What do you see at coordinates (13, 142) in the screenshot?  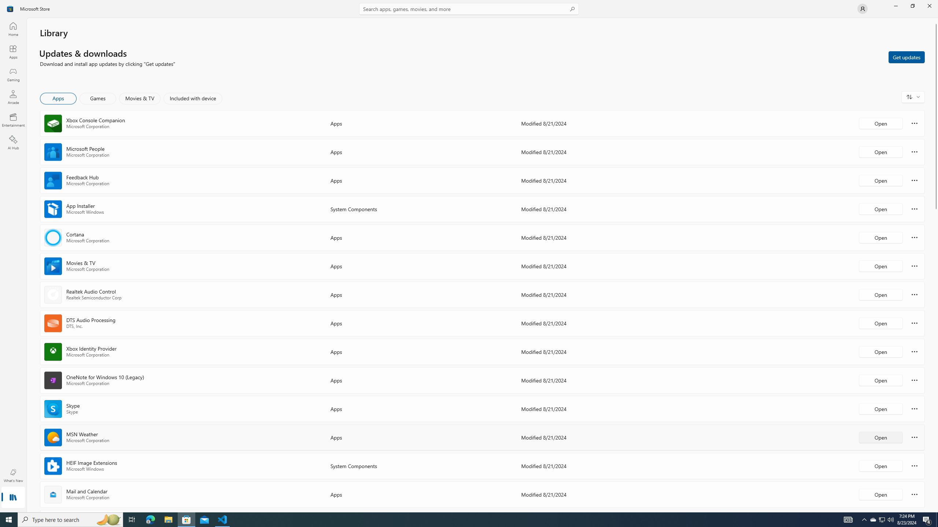 I see `AI Hub` at bounding box center [13, 142].